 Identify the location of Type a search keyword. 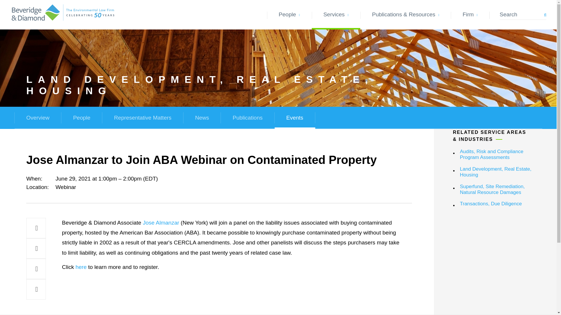
(523, 15).